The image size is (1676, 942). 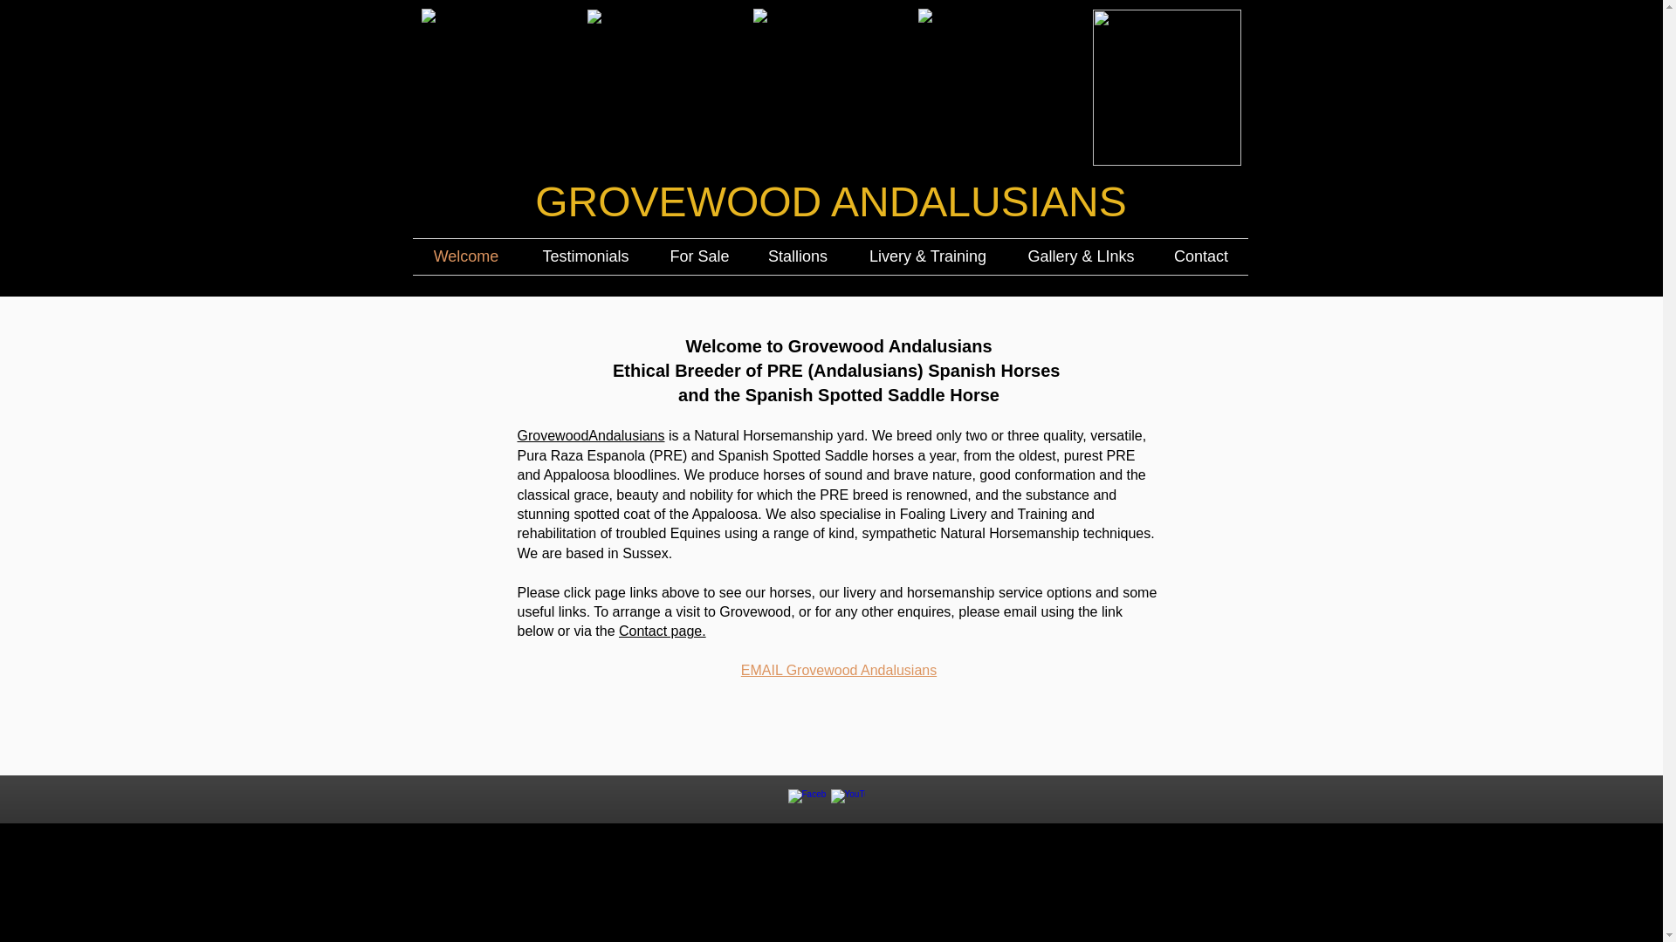 What do you see at coordinates (585, 256) in the screenshot?
I see `Testimonials` at bounding box center [585, 256].